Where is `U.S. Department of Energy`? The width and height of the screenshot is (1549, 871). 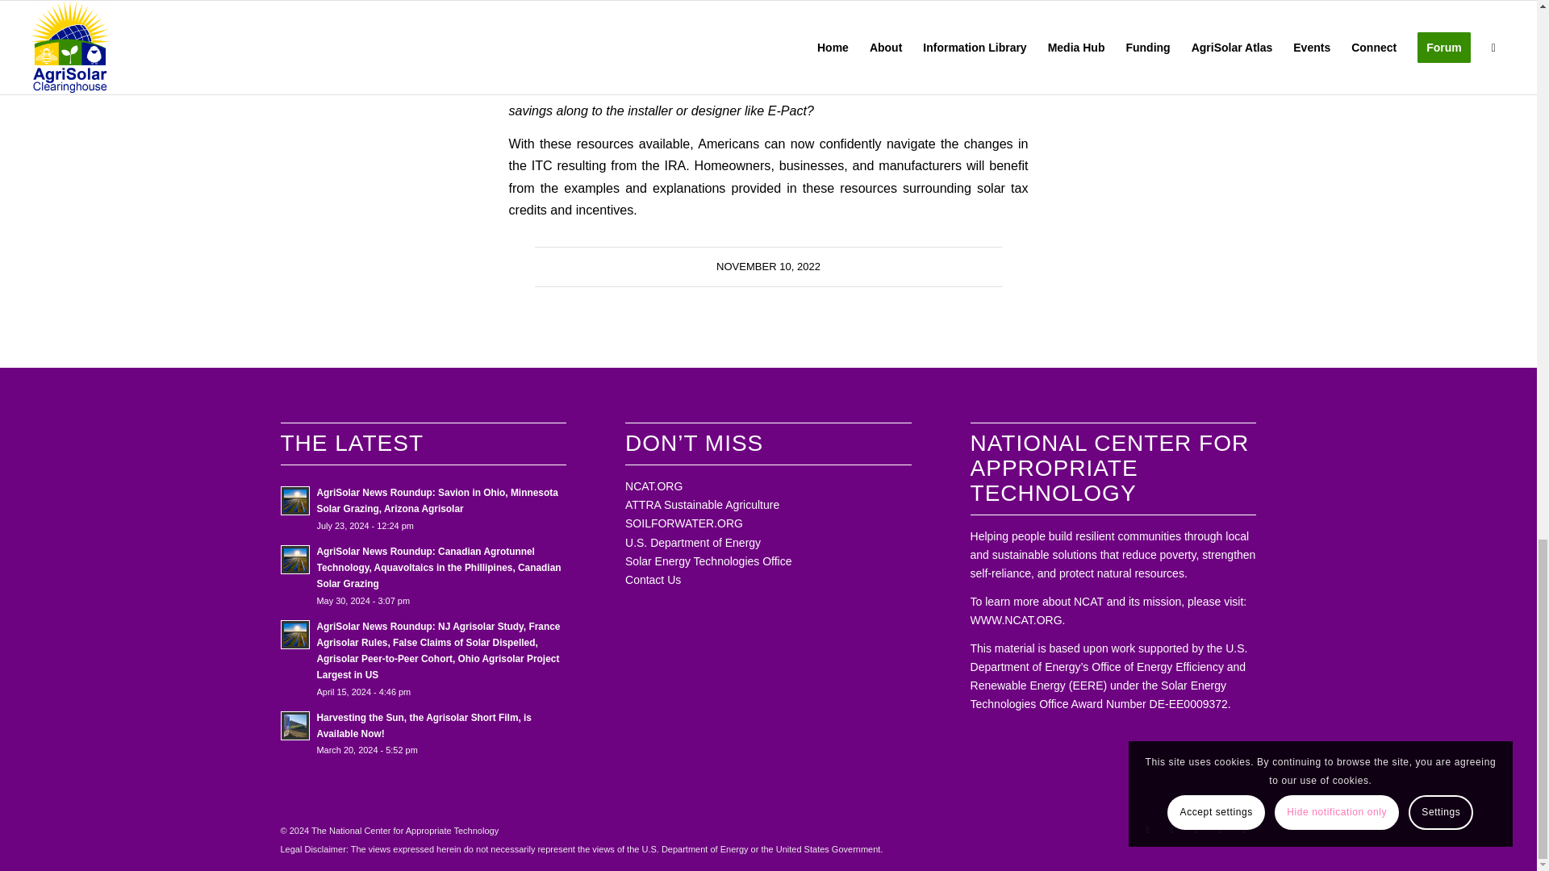 U.S. Department of Energy is located at coordinates (692, 543).